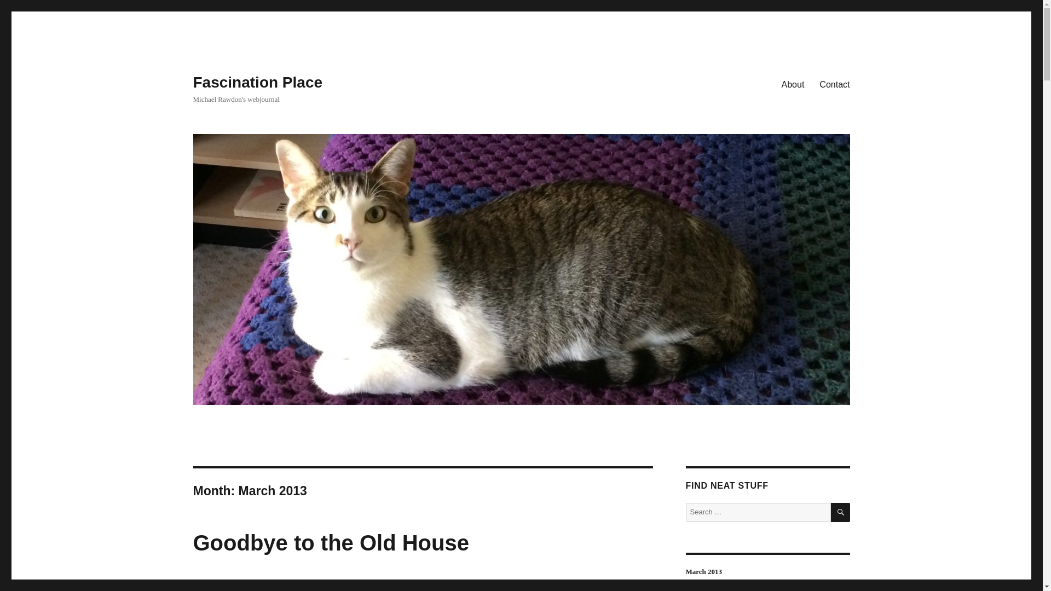 The image size is (1051, 591). Describe the element at coordinates (834, 84) in the screenshot. I see `Contact` at that location.